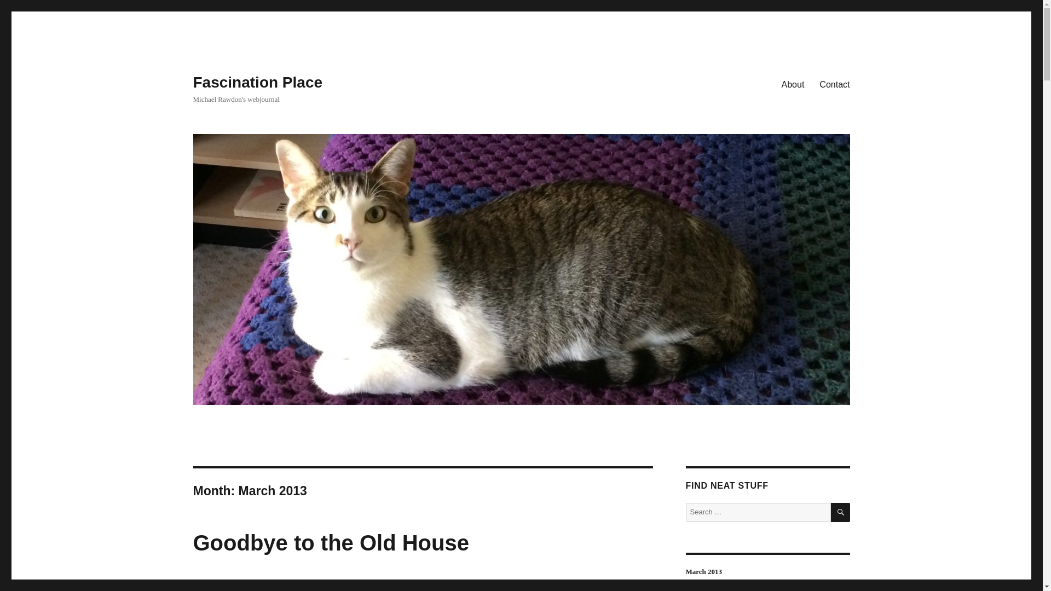 The image size is (1051, 591). Describe the element at coordinates (834, 84) in the screenshot. I see `Contact` at that location.